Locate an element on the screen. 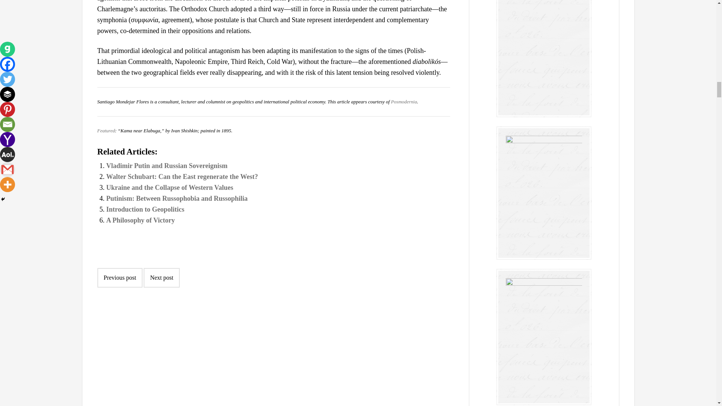  Walter Schubart: Can the East regenerate the West? is located at coordinates (182, 177).